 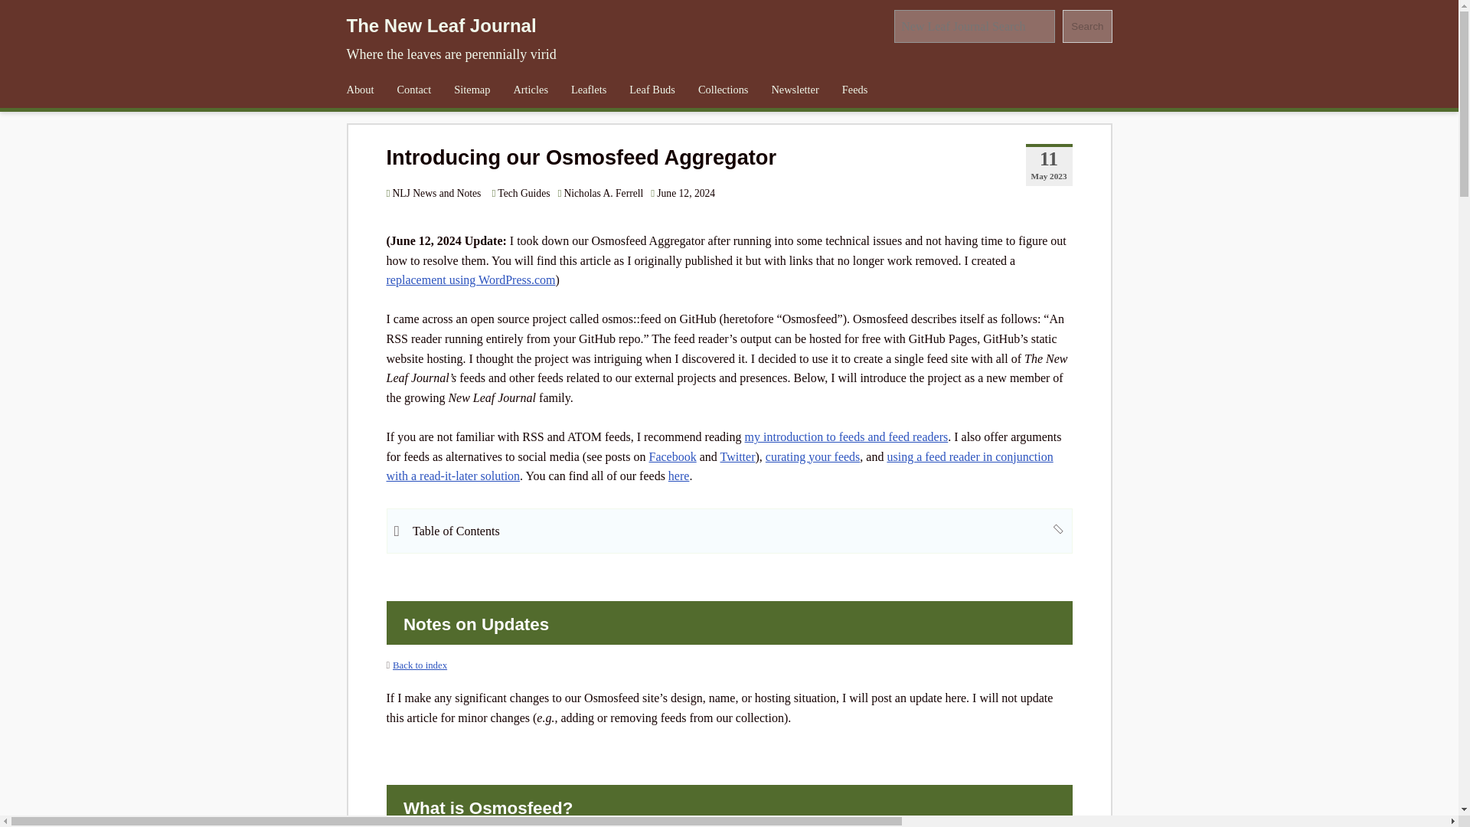 I want to click on Leaflets, so click(x=588, y=90).